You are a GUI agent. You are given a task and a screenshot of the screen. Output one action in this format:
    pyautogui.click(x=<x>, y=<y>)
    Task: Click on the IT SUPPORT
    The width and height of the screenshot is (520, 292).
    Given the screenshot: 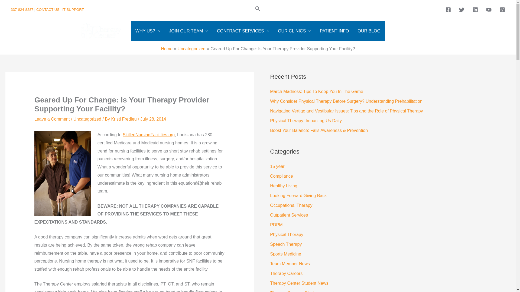 What is the action you would take?
    pyautogui.click(x=73, y=10)
    